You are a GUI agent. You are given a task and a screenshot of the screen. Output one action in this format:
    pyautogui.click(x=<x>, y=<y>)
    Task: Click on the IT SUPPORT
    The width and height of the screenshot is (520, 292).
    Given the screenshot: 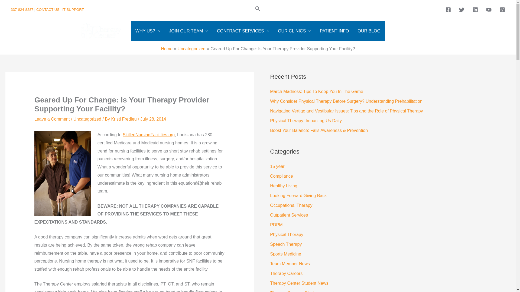 What is the action you would take?
    pyautogui.click(x=73, y=10)
    